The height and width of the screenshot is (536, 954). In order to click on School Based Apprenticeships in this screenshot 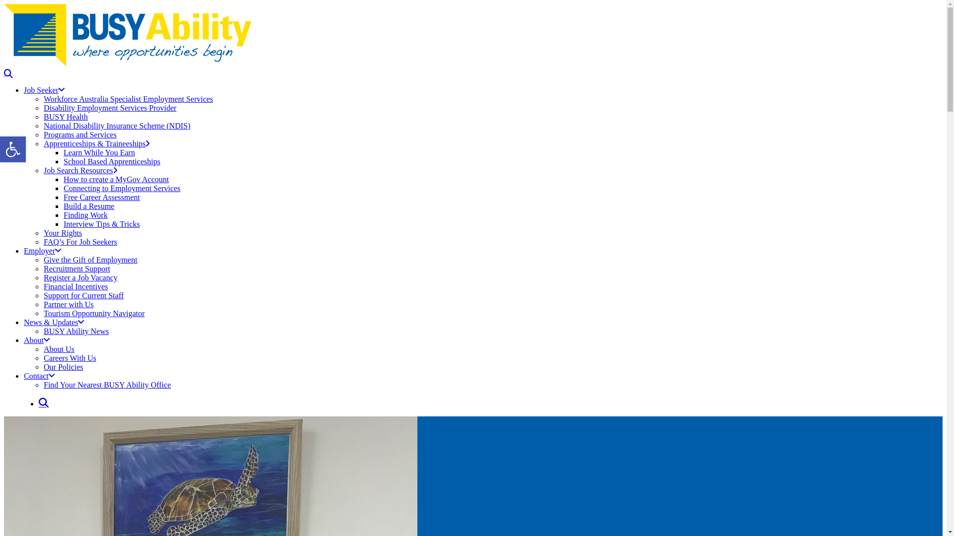, I will do `click(112, 162)`.